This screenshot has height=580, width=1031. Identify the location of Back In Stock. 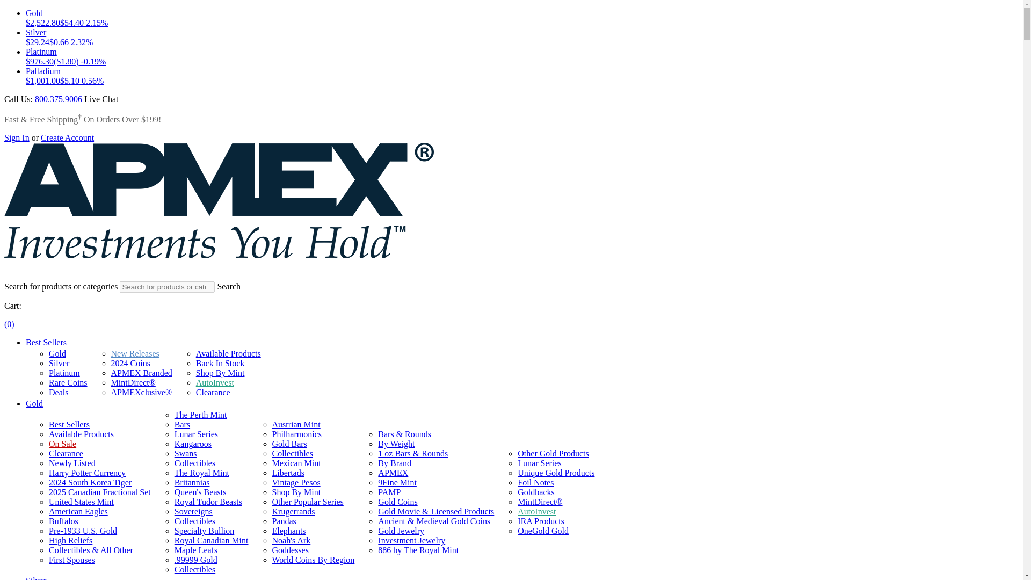
(220, 363).